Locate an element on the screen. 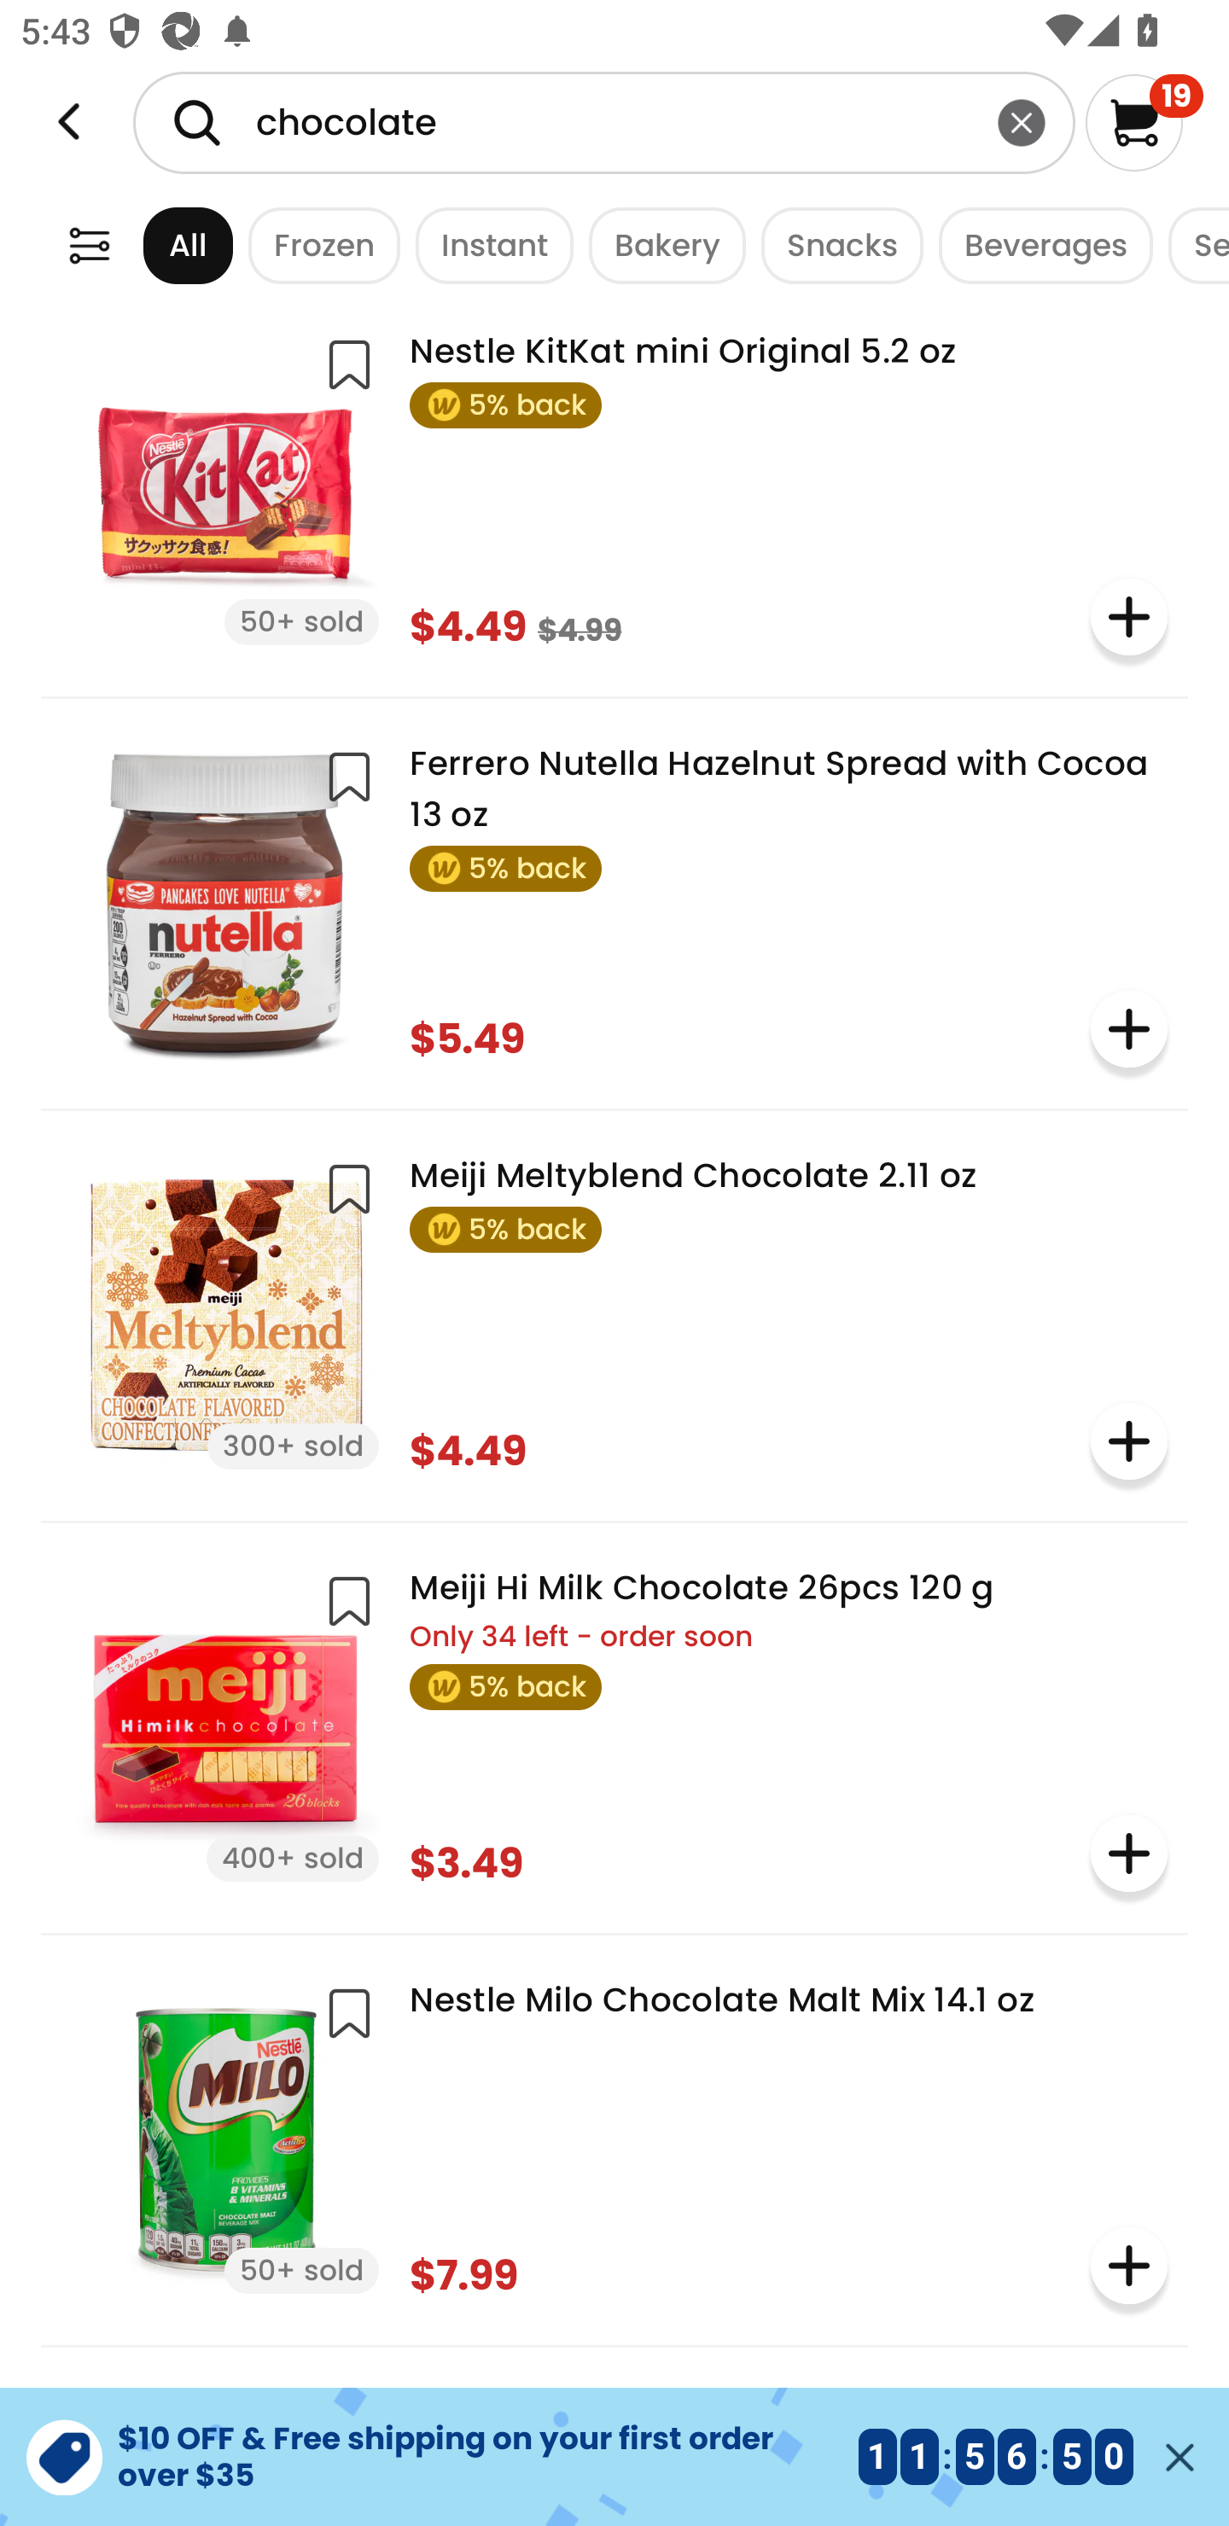 The width and height of the screenshot is (1229, 2526). Frozen is located at coordinates (317, 244).